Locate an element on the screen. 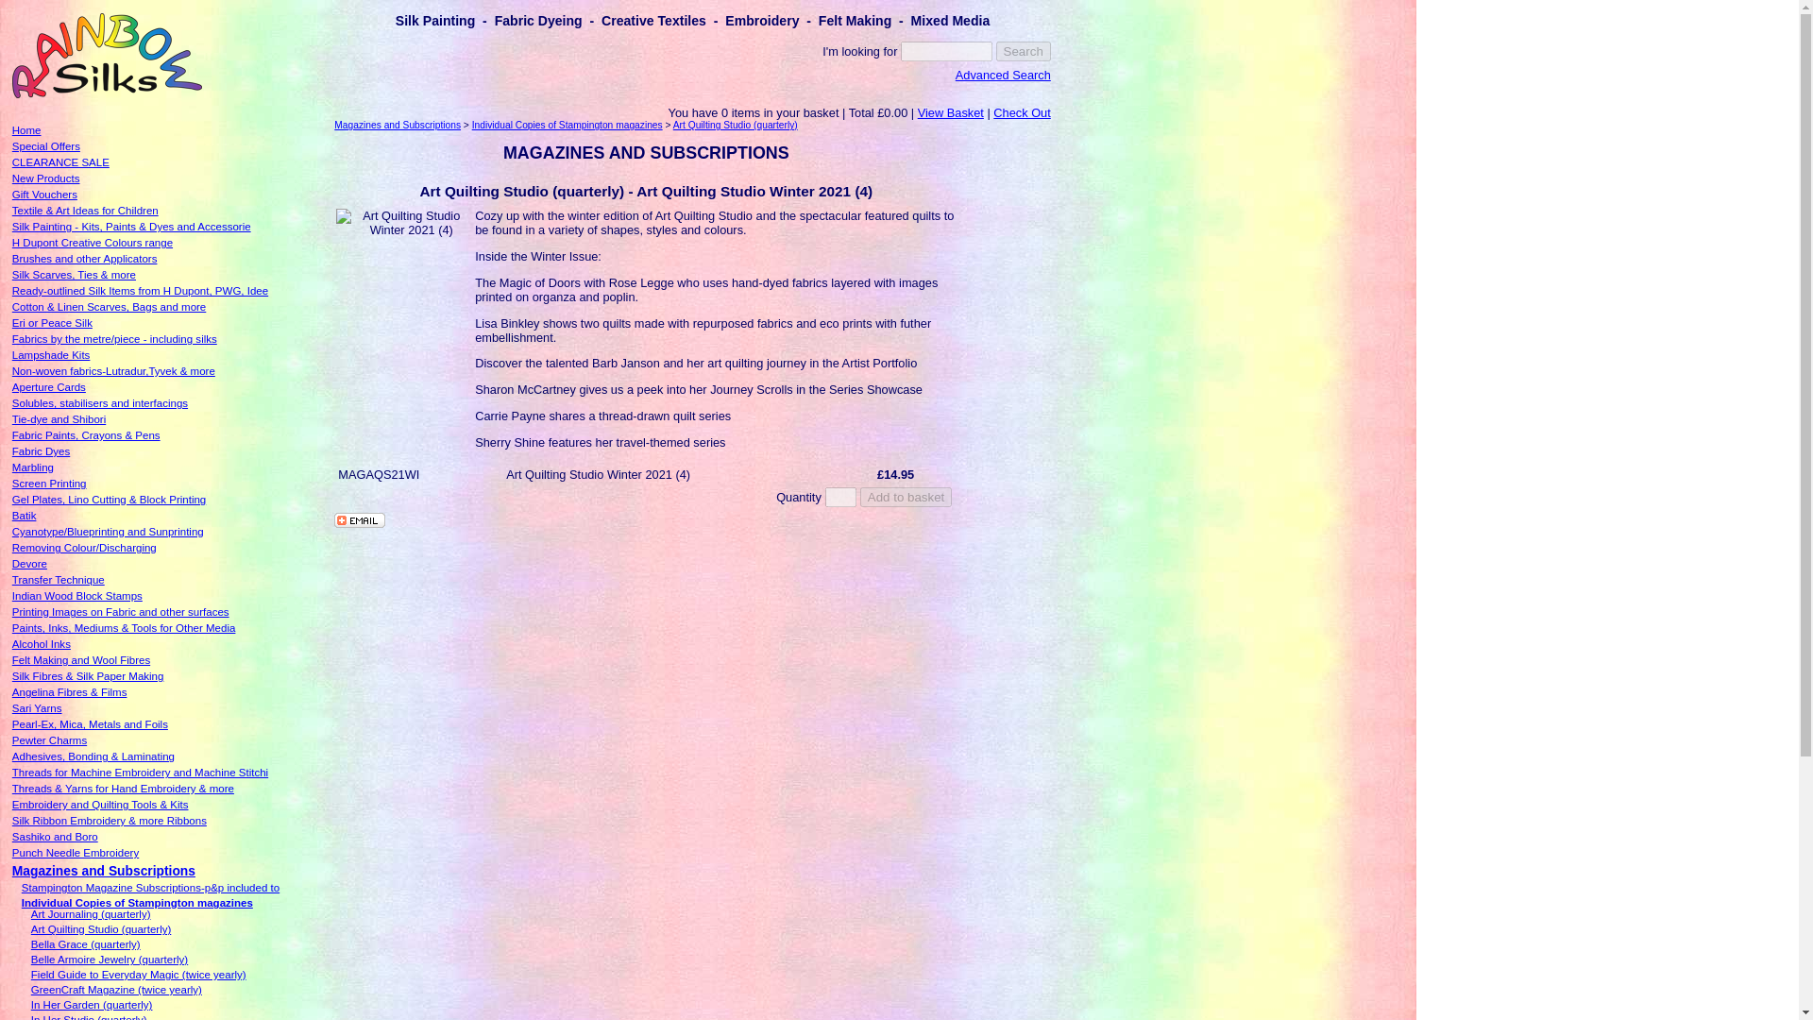 The image size is (1813, 1020). Transfer Technique is located at coordinates (59, 580).